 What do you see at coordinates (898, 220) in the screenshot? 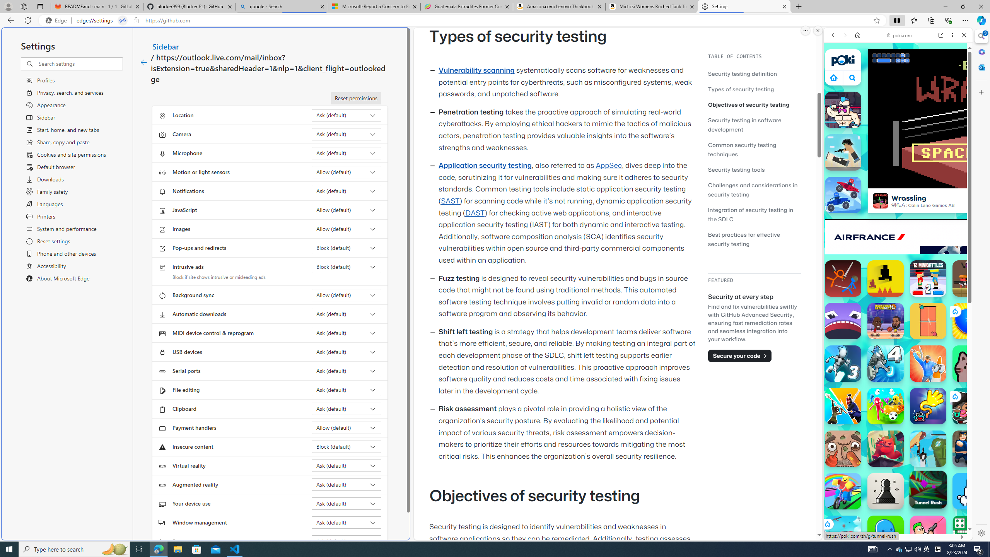
I see `Two Player Games` at bounding box center [898, 220].